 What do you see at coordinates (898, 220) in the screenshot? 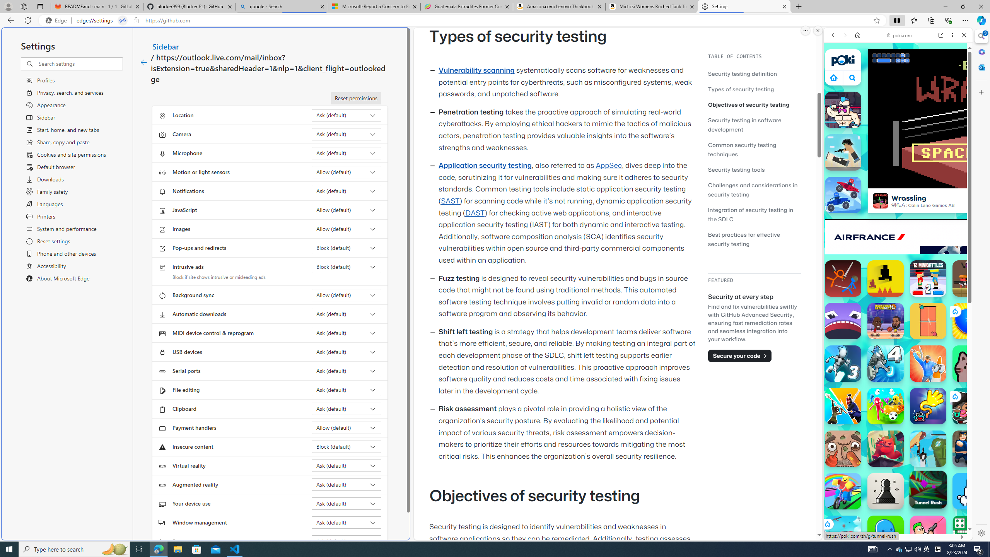
I see `Two Player Games` at bounding box center [898, 220].